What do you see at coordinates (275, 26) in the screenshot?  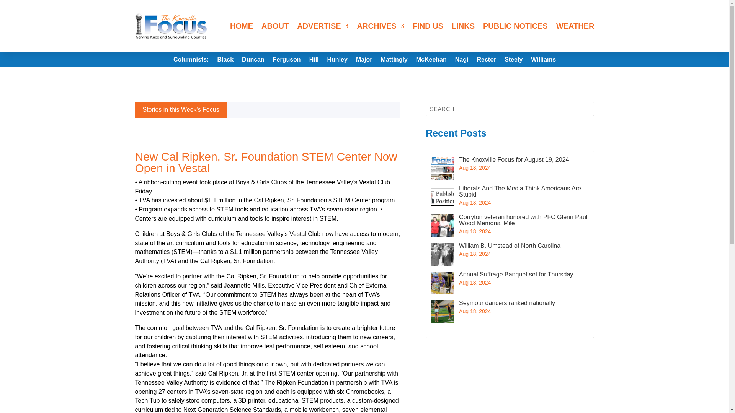 I see `ABOUT` at bounding box center [275, 26].